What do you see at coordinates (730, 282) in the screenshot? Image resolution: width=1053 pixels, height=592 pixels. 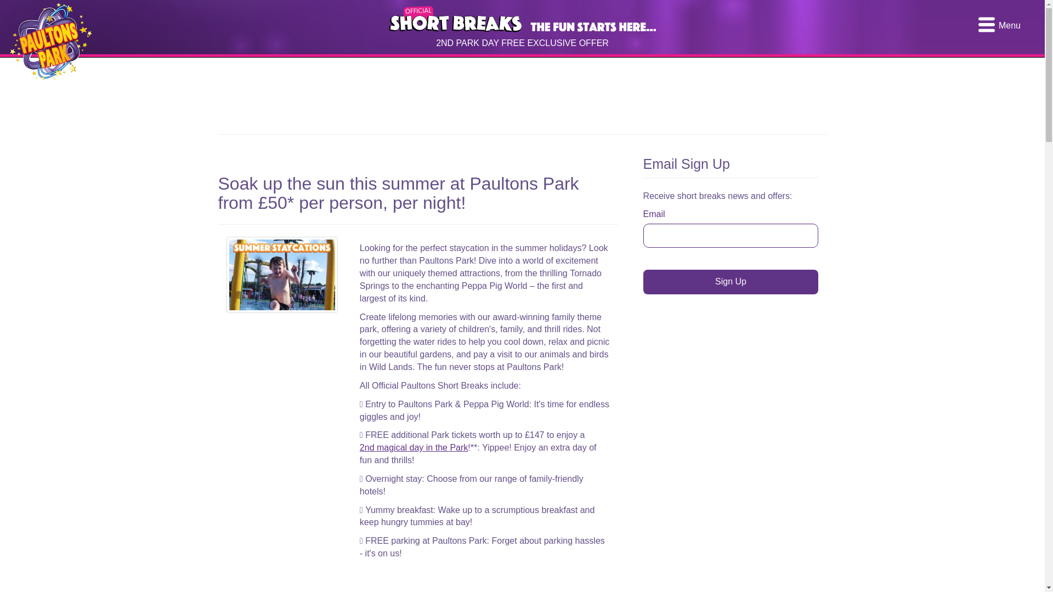 I see `Sign Up` at bounding box center [730, 282].